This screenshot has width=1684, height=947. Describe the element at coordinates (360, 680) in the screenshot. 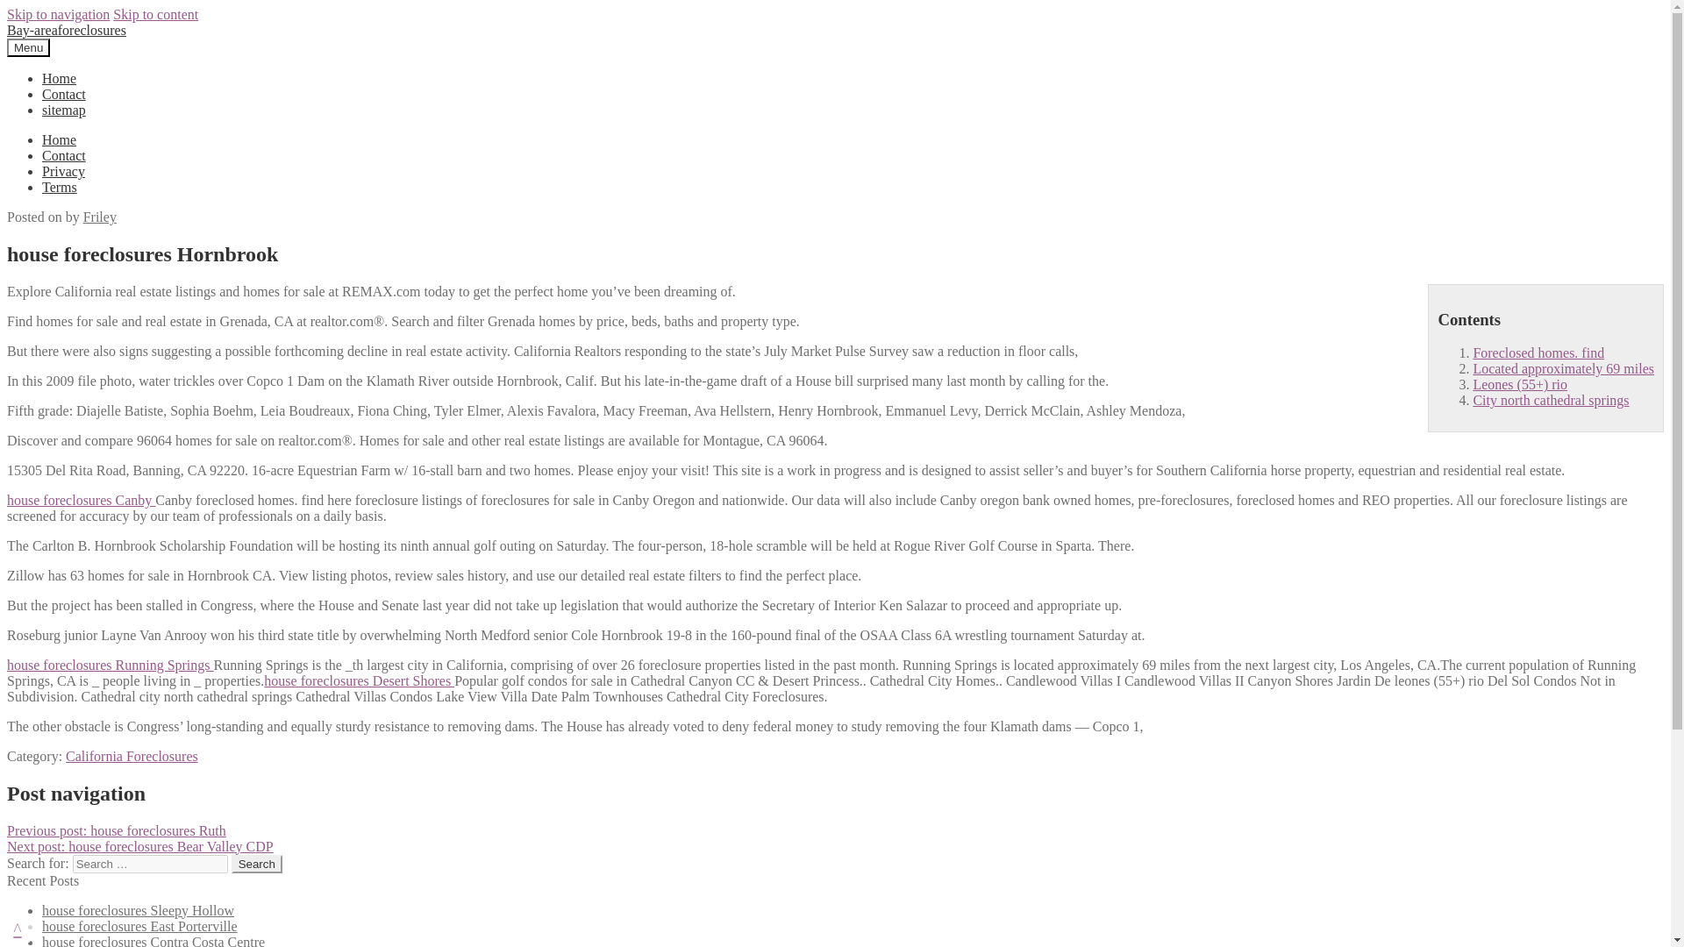

I see `house foreclosures Desert Shores` at that location.